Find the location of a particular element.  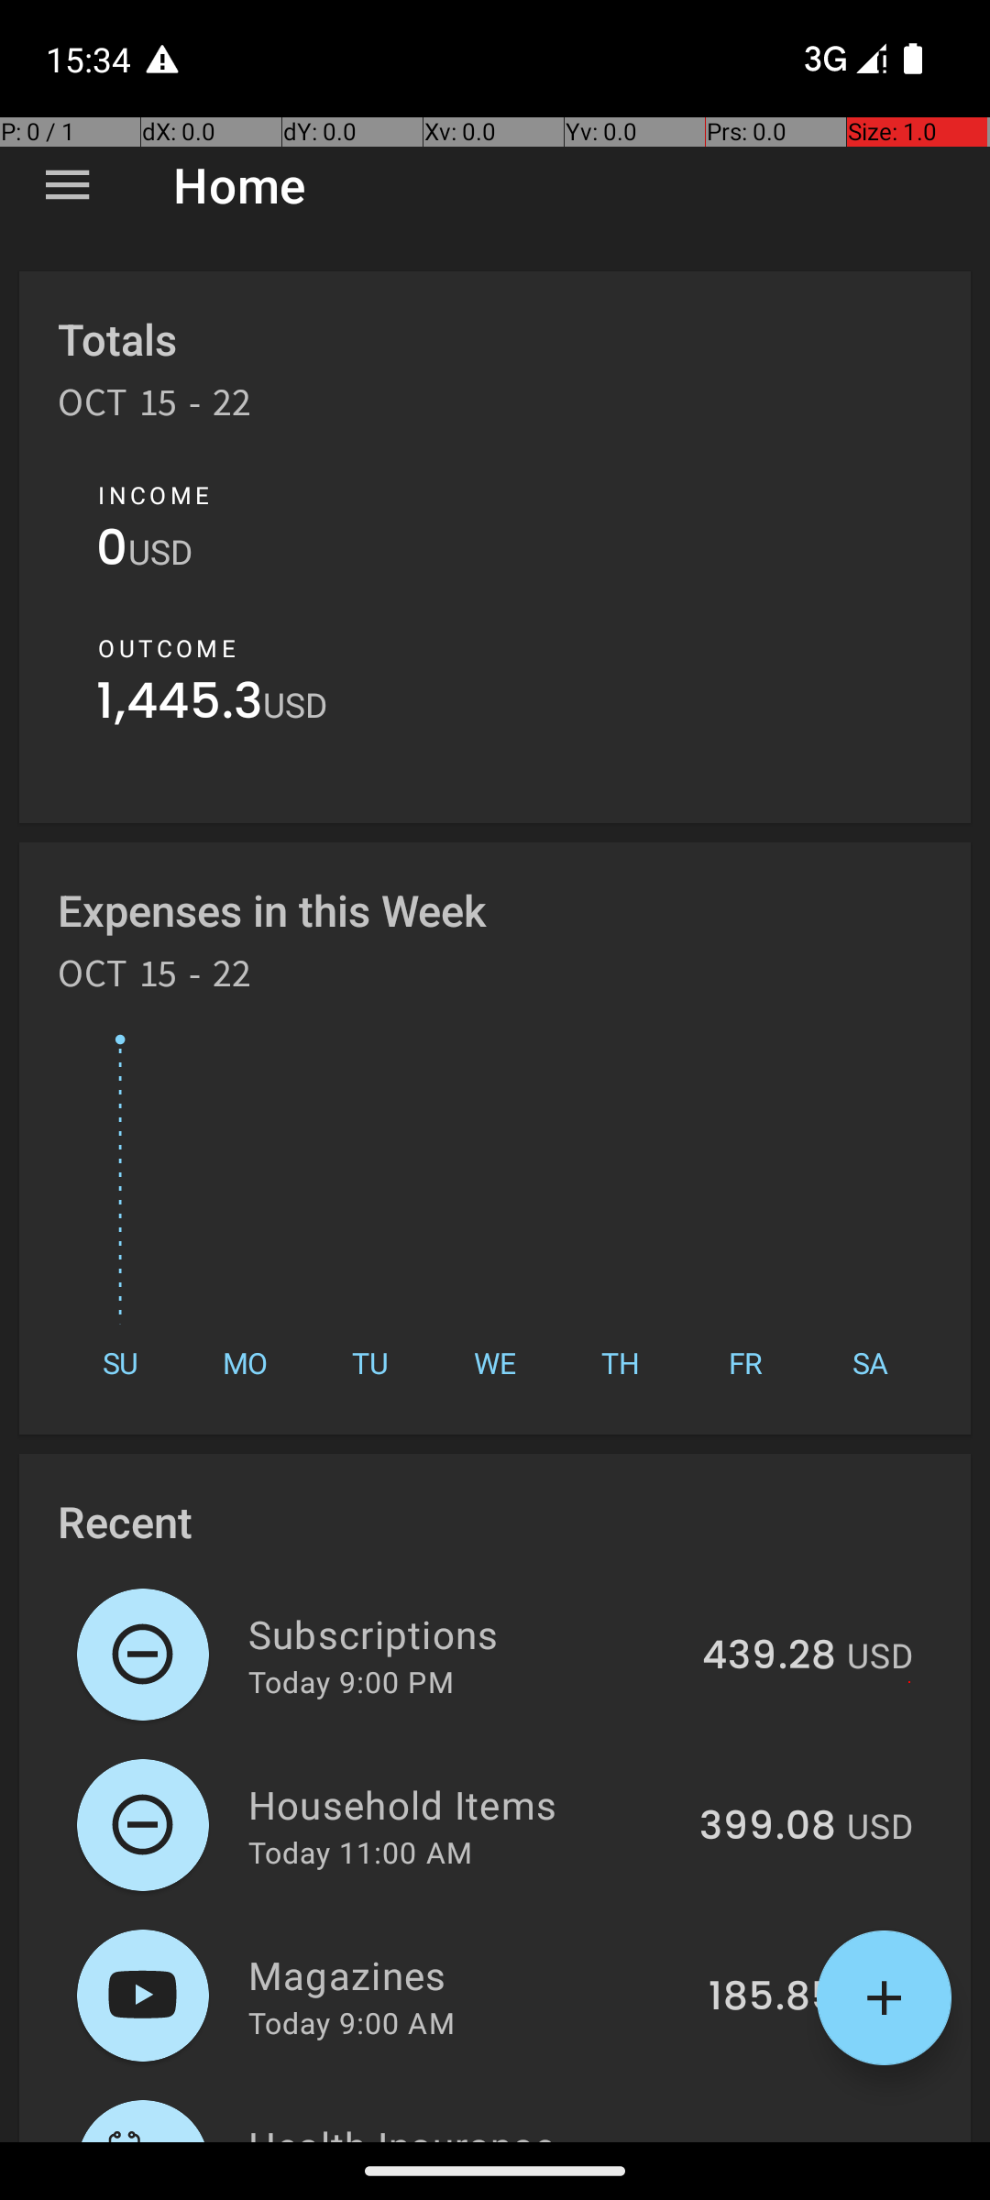

1,445.3 is located at coordinates (180, 706).